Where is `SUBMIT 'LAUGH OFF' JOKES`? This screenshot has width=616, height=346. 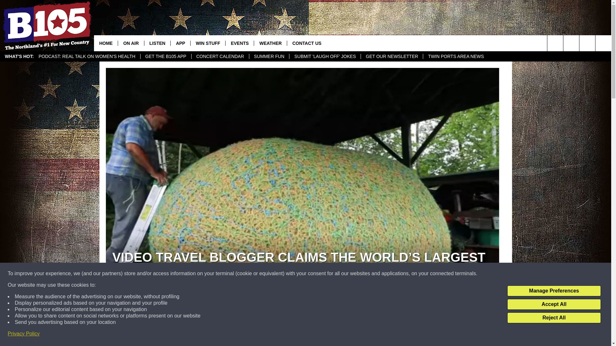
SUBMIT 'LAUGH OFF' JOKES is located at coordinates (325, 56).